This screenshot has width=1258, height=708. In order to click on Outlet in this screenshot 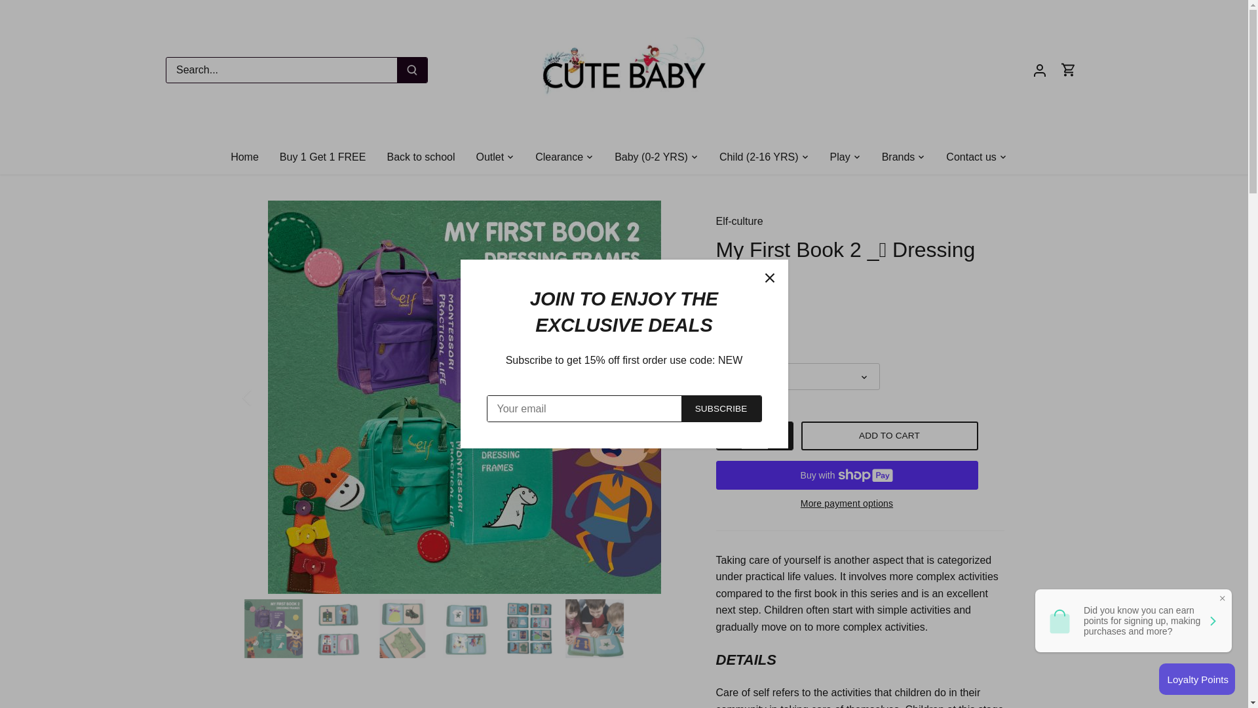, I will do `click(490, 156)`.